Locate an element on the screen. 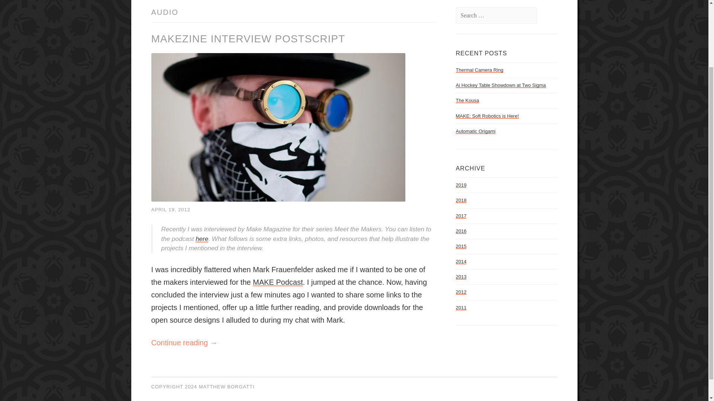  MAKEZINE INTERVIEW POSTSCRIPT is located at coordinates (248, 39).